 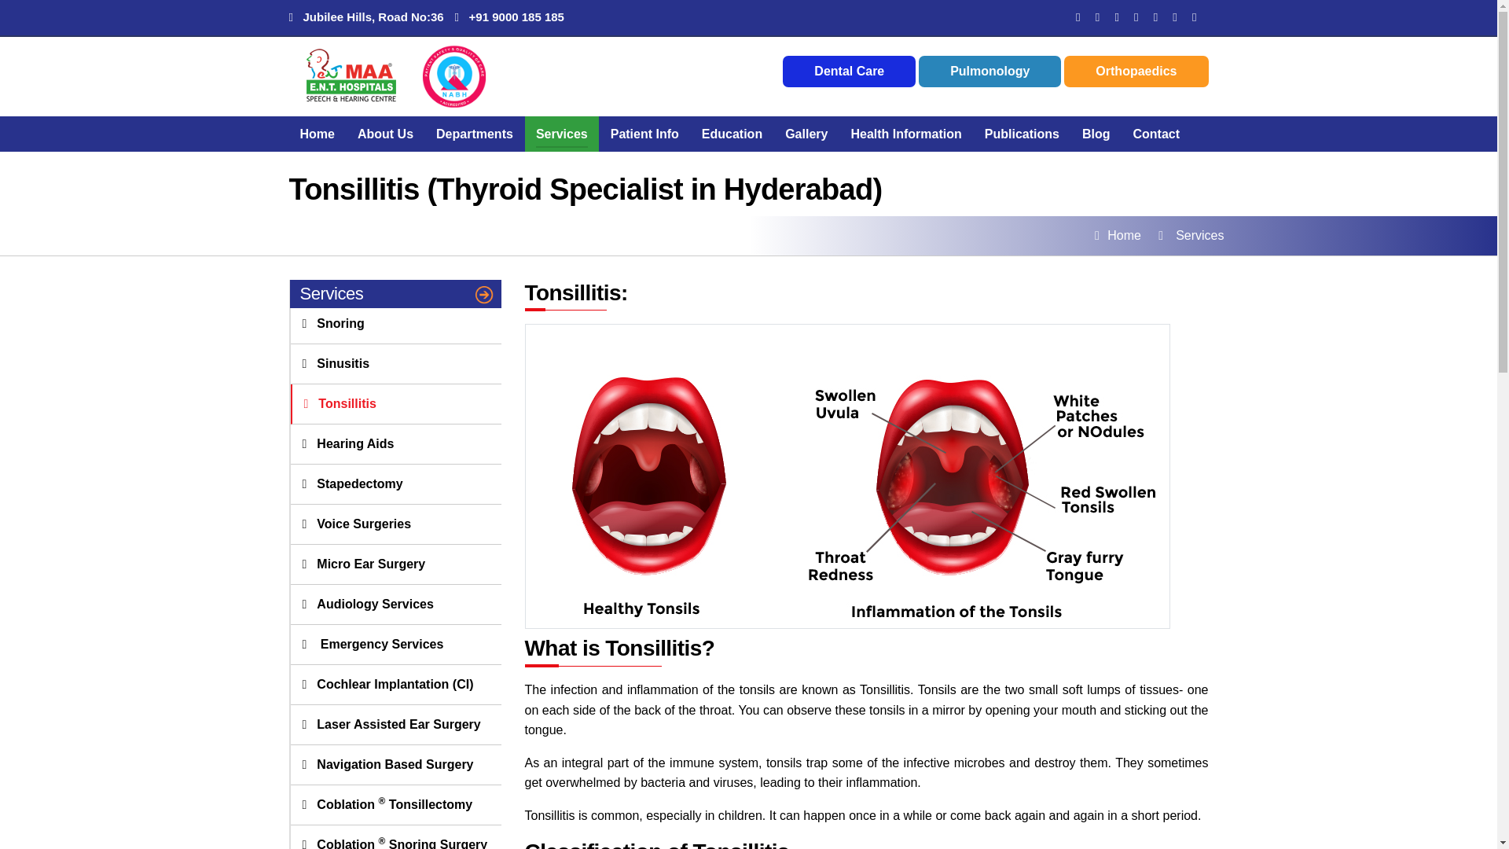 What do you see at coordinates (318, 134) in the screenshot?
I see `Home` at bounding box center [318, 134].